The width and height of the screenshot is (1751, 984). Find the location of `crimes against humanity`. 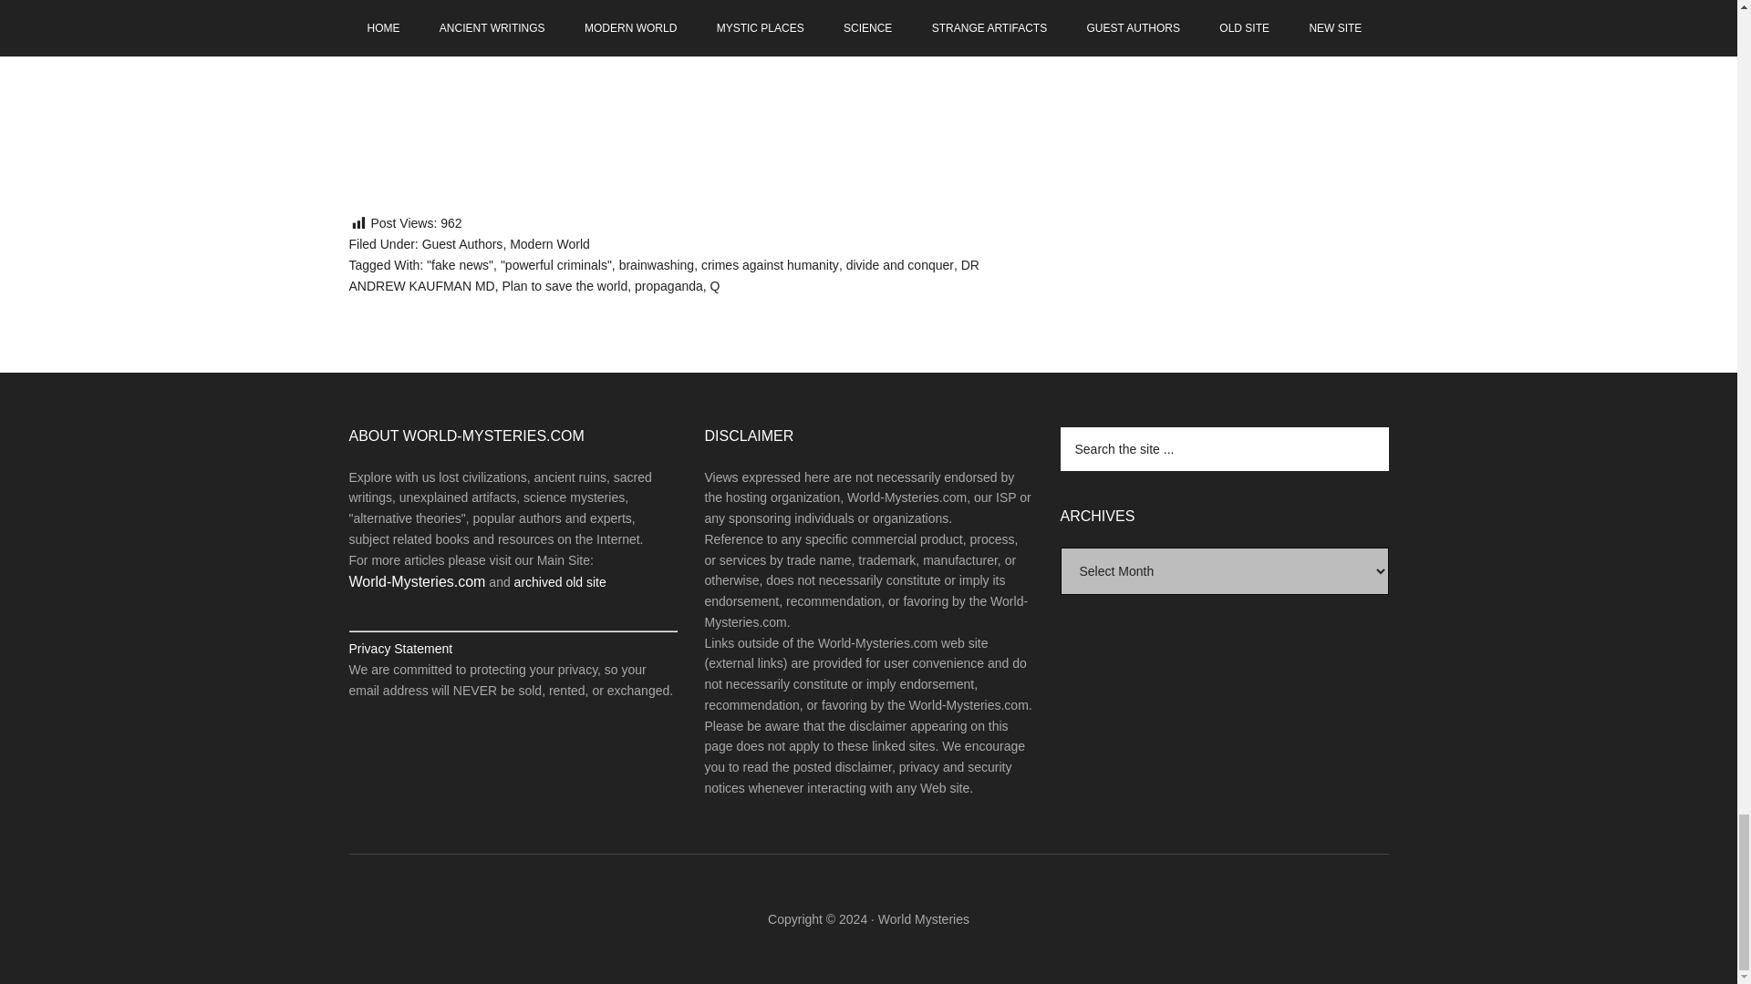

crimes against humanity is located at coordinates (770, 264).